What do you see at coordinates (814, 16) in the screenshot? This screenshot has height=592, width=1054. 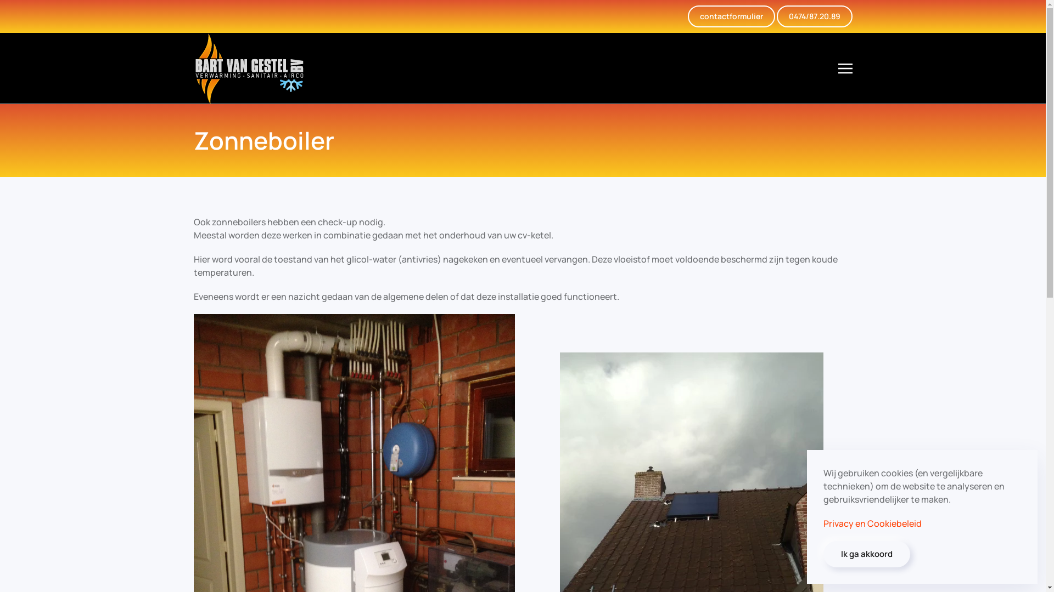 I see `0474/87.20.89` at bounding box center [814, 16].